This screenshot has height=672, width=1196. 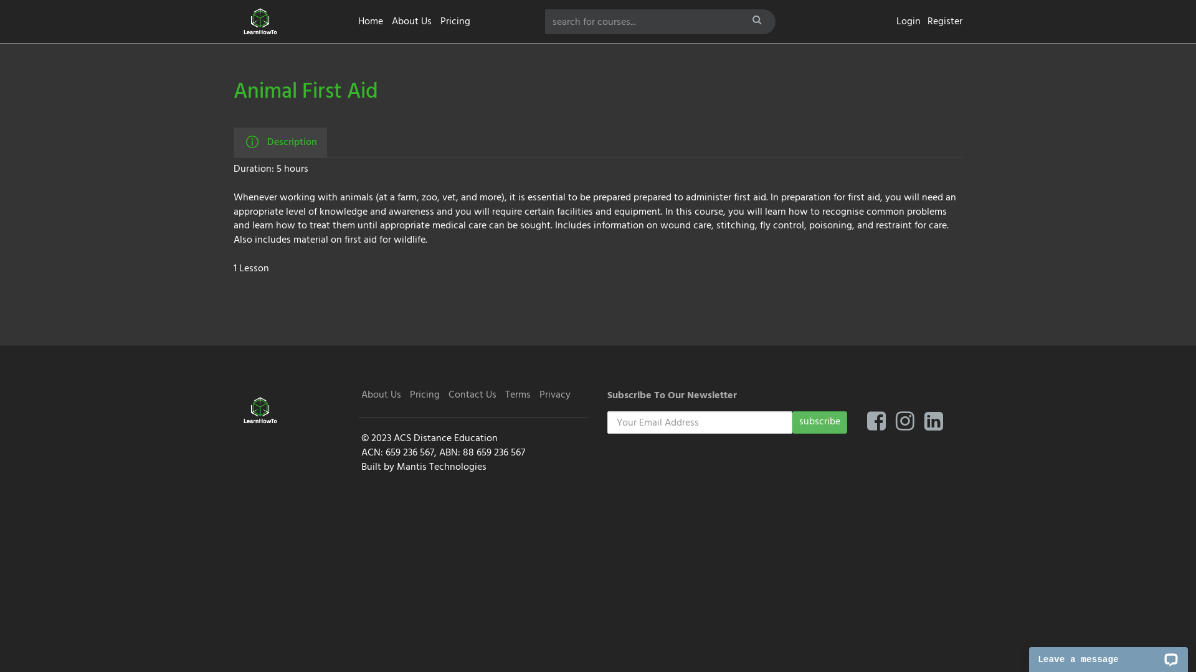 I want to click on Pricing, so click(x=455, y=22).